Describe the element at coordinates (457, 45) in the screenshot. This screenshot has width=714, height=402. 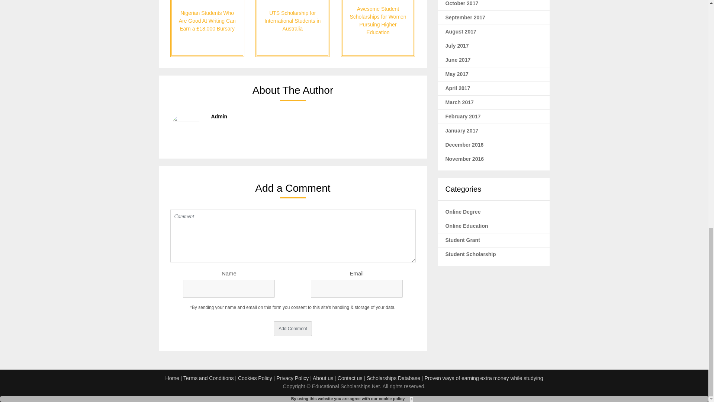
I see `July 2017` at that location.